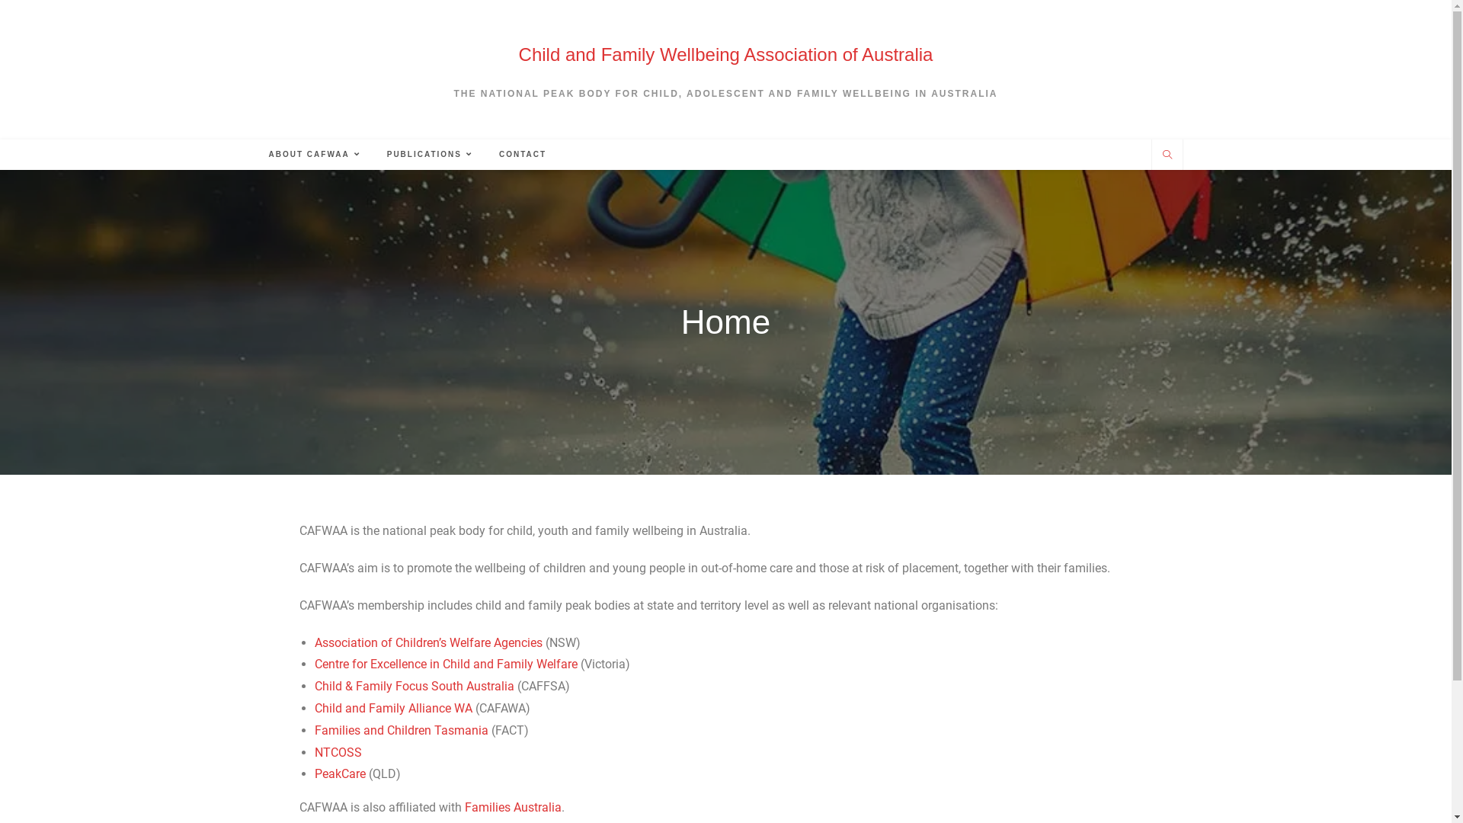 This screenshot has height=823, width=1463. What do you see at coordinates (445, 664) in the screenshot?
I see `Centre for Excellence in Child and Family Welfare` at bounding box center [445, 664].